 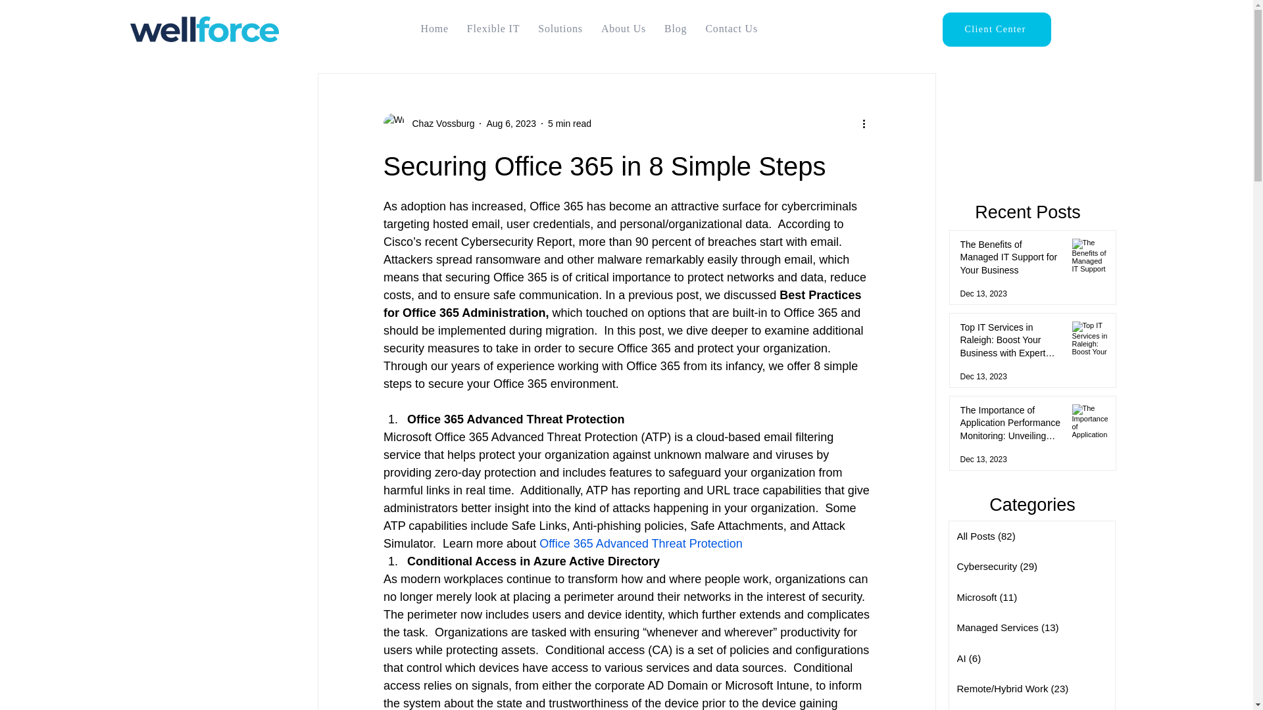 What do you see at coordinates (1010, 260) in the screenshot?
I see `The Benefits of Managed IT Support for Your Business` at bounding box center [1010, 260].